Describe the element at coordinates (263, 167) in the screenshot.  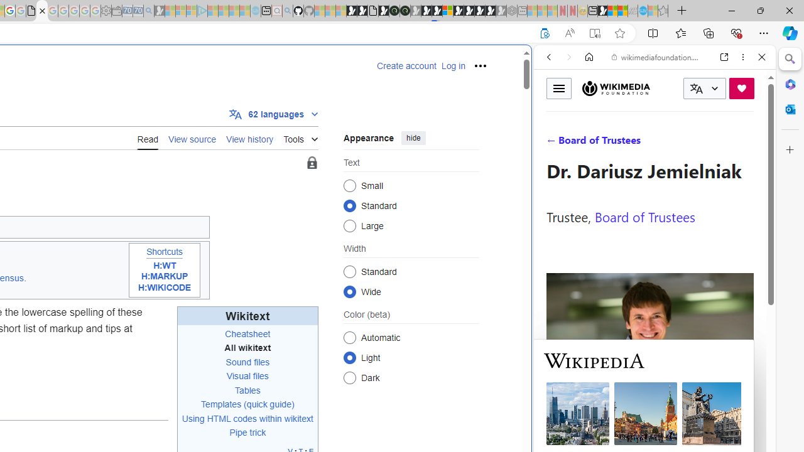
I see `Frequently visited` at that location.